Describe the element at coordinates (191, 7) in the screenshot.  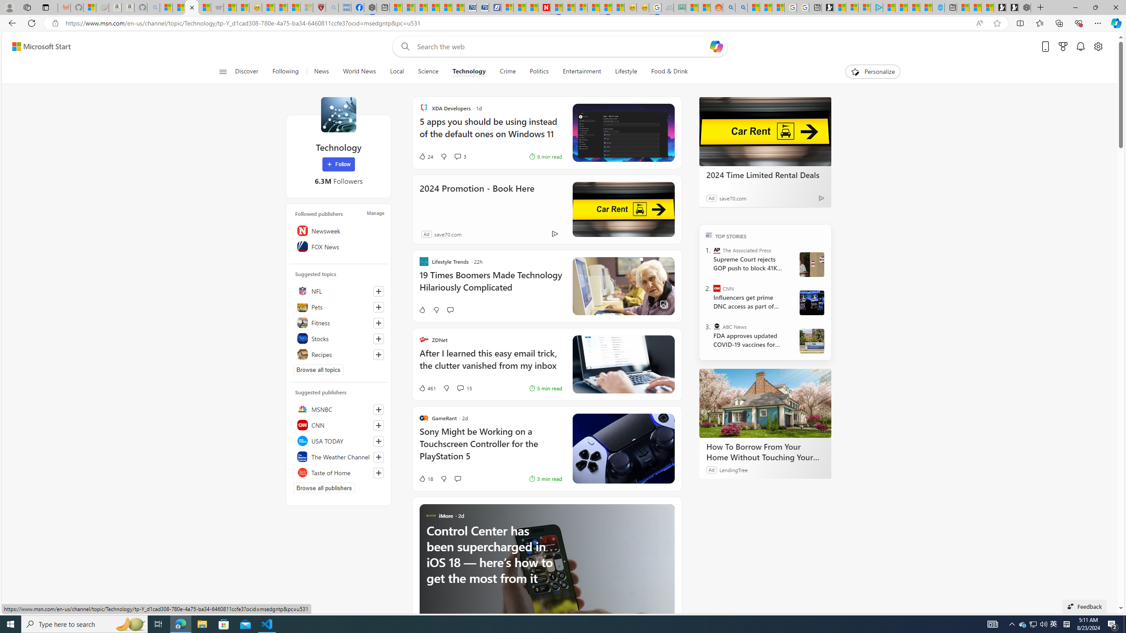
I see `Technology - MSN` at that location.